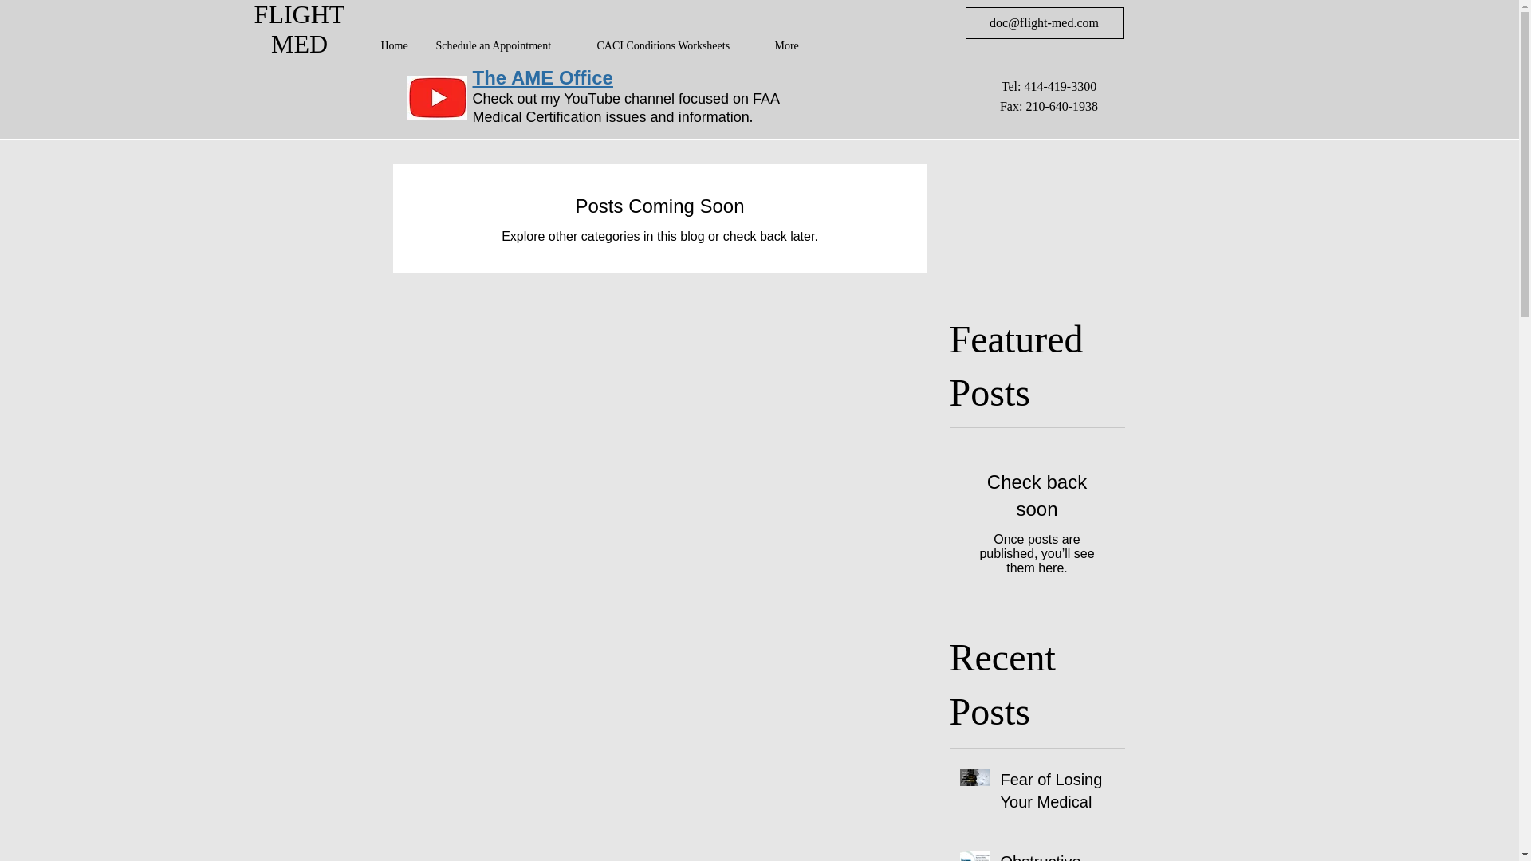 This screenshot has width=1531, height=861. What do you see at coordinates (1057, 856) in the screenshot?
I see `Obstructive Sleep Apnea` at bounding box center [1057, 856].